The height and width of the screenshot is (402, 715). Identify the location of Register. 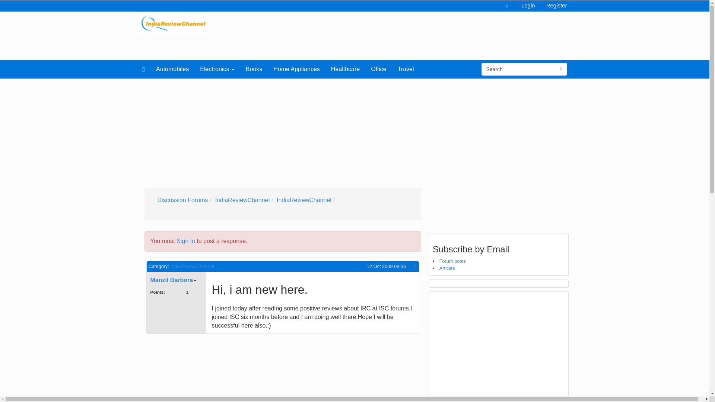
(556, 5).